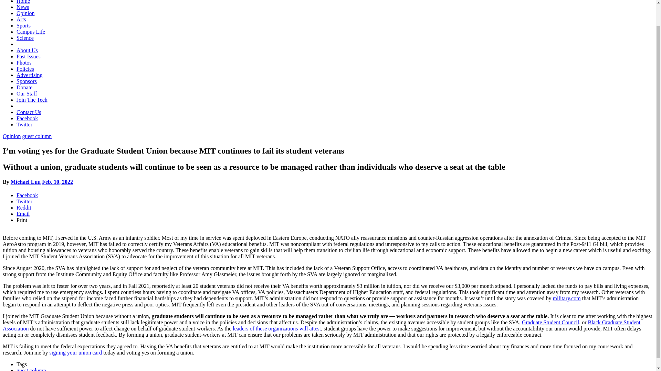 The image size is (661, 371). What do you see at coordinates (27, 93) in the screenshot?
I see `Our Staff` at bounding box center [27, 93].